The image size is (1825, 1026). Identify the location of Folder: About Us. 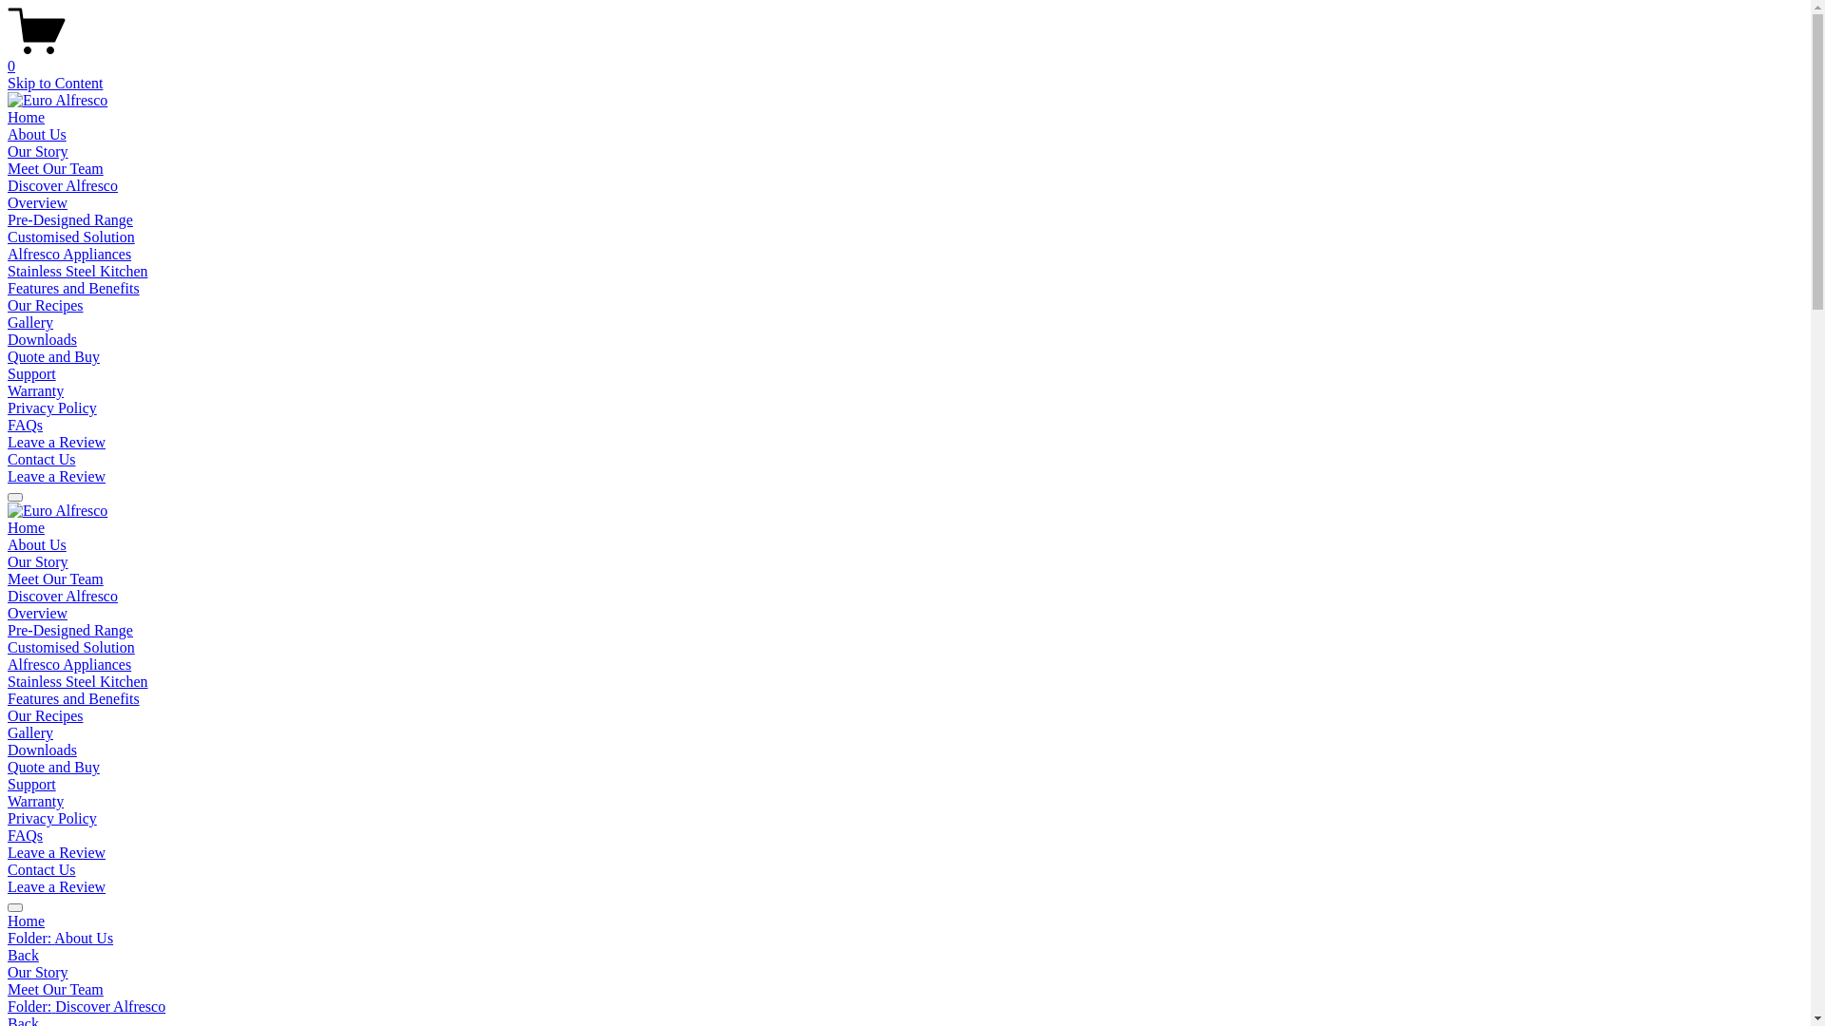
(905, 939).